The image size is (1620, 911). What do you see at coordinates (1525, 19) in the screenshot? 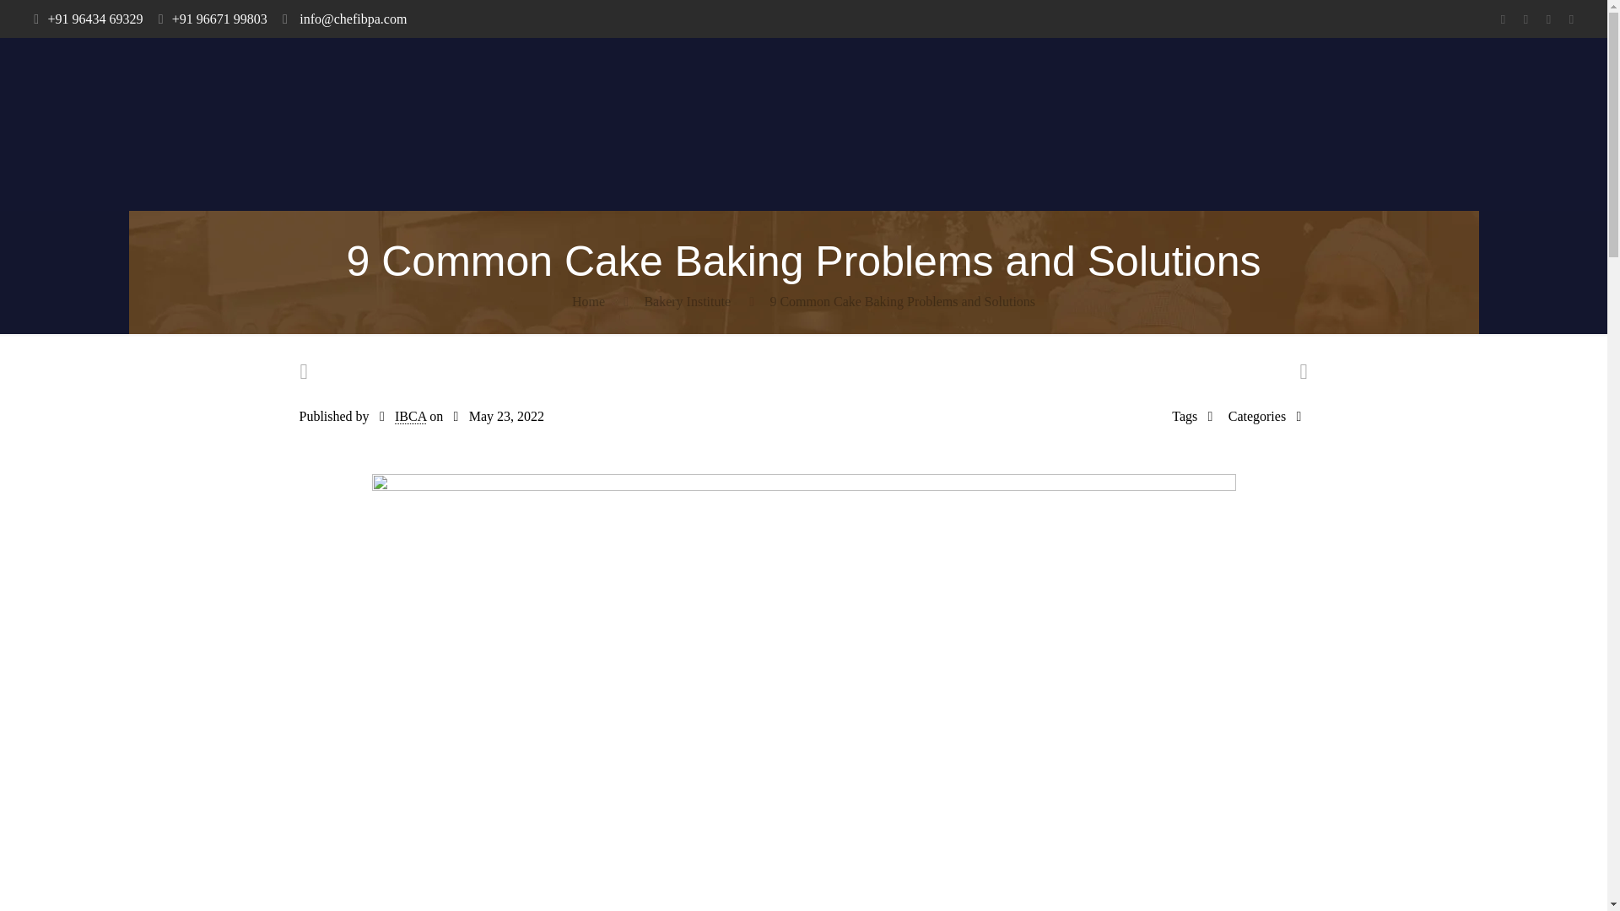
I see `Facebook` at bounding box center [1525, 19].